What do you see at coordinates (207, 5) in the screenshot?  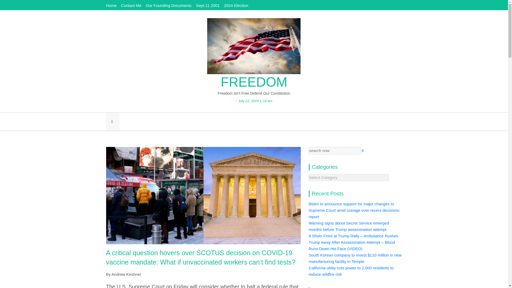 I see `Sept 11 2001` at bounding box center [207, 5].